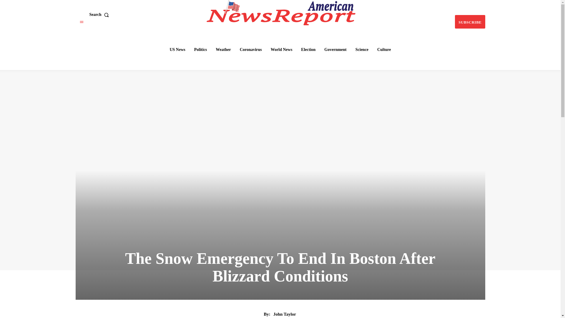 The width and height of the screenshot is (565, 318). What do you see at coordinates (100, 15) in the screenshot?
I see `Search` at bounding box center [100, 15].